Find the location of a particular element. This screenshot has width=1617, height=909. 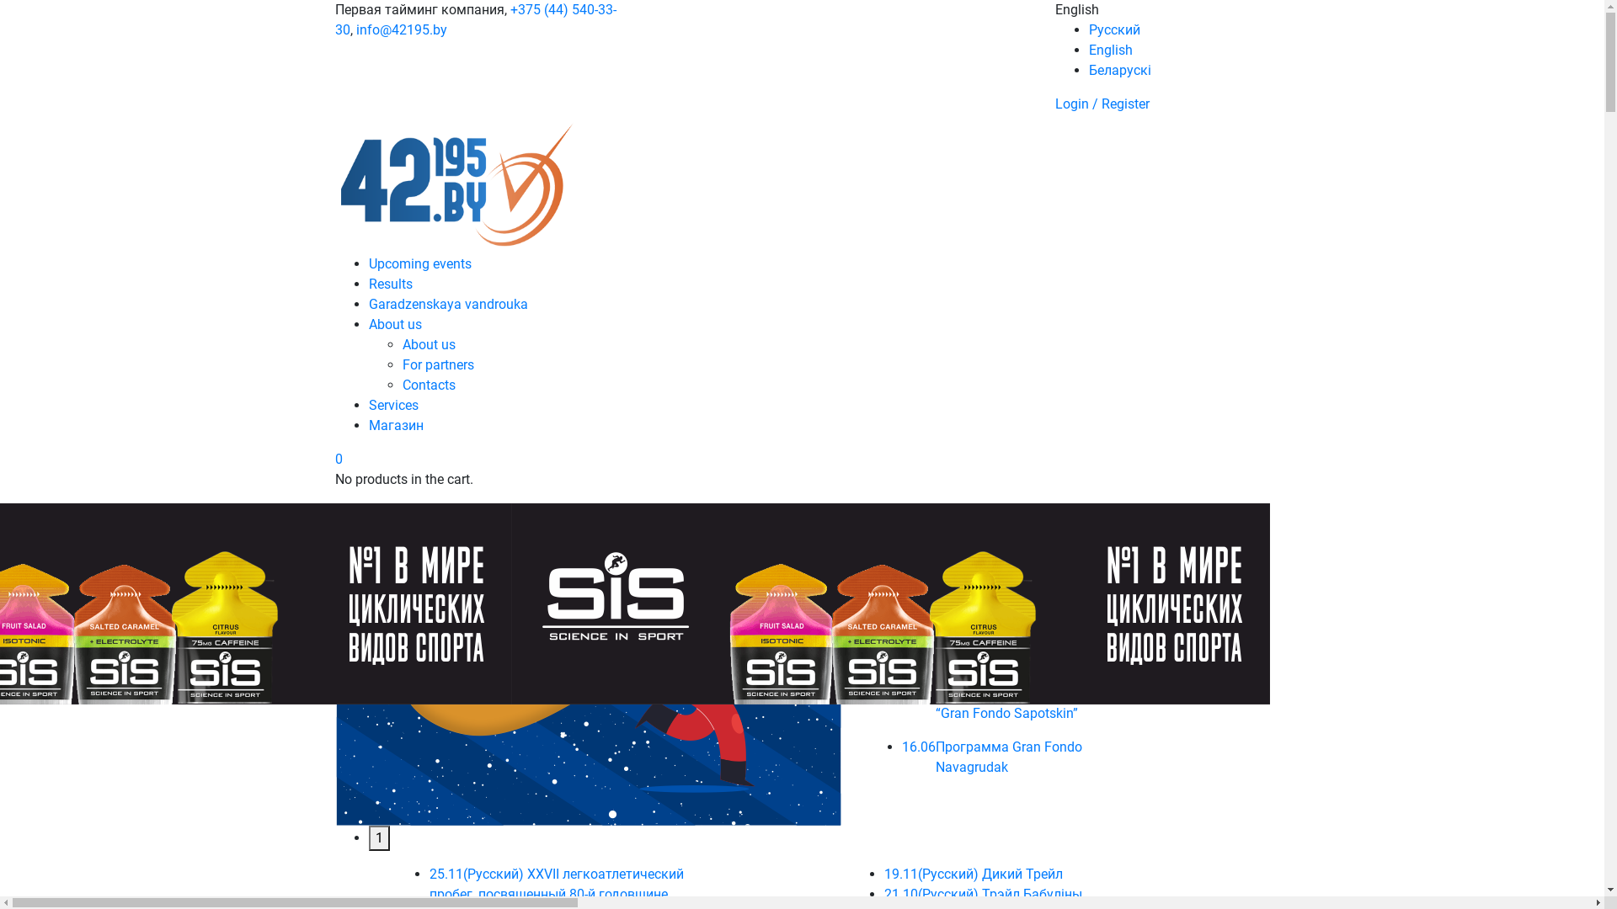

English is located at coordinates (1110, 50).